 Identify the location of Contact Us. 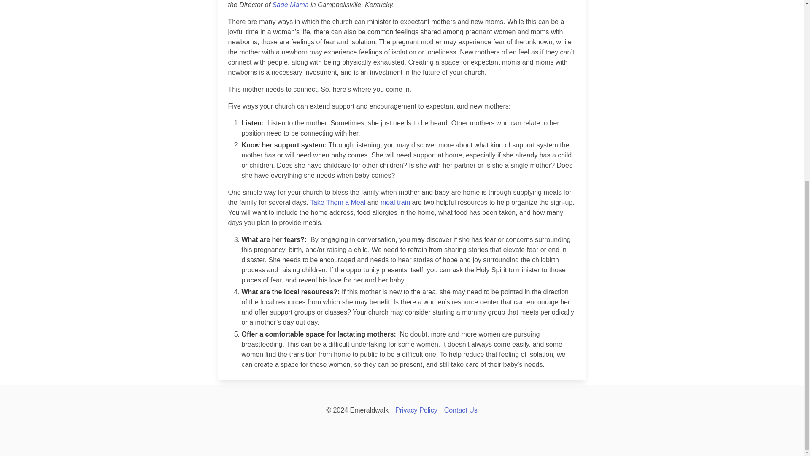
(461, 410).